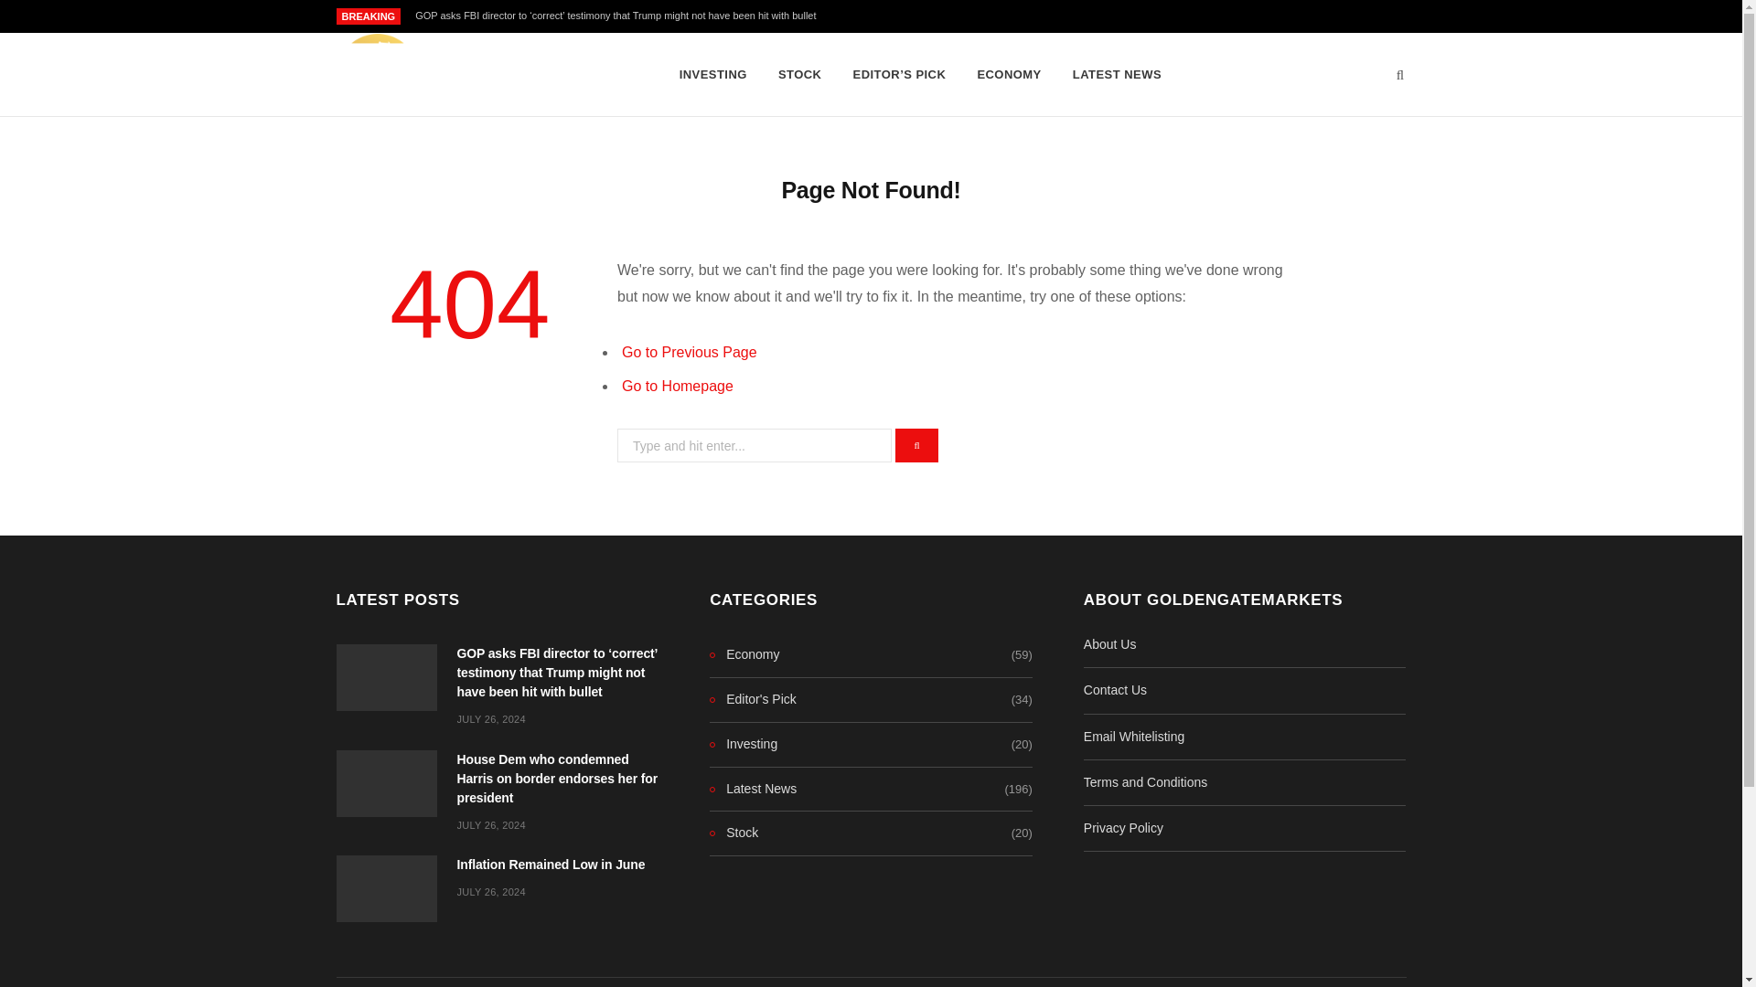 The width and height of the screenshot is (1756, 987). Describe the element at coordinates (744, 655) in the screenshot. I see `Economy` at that location.